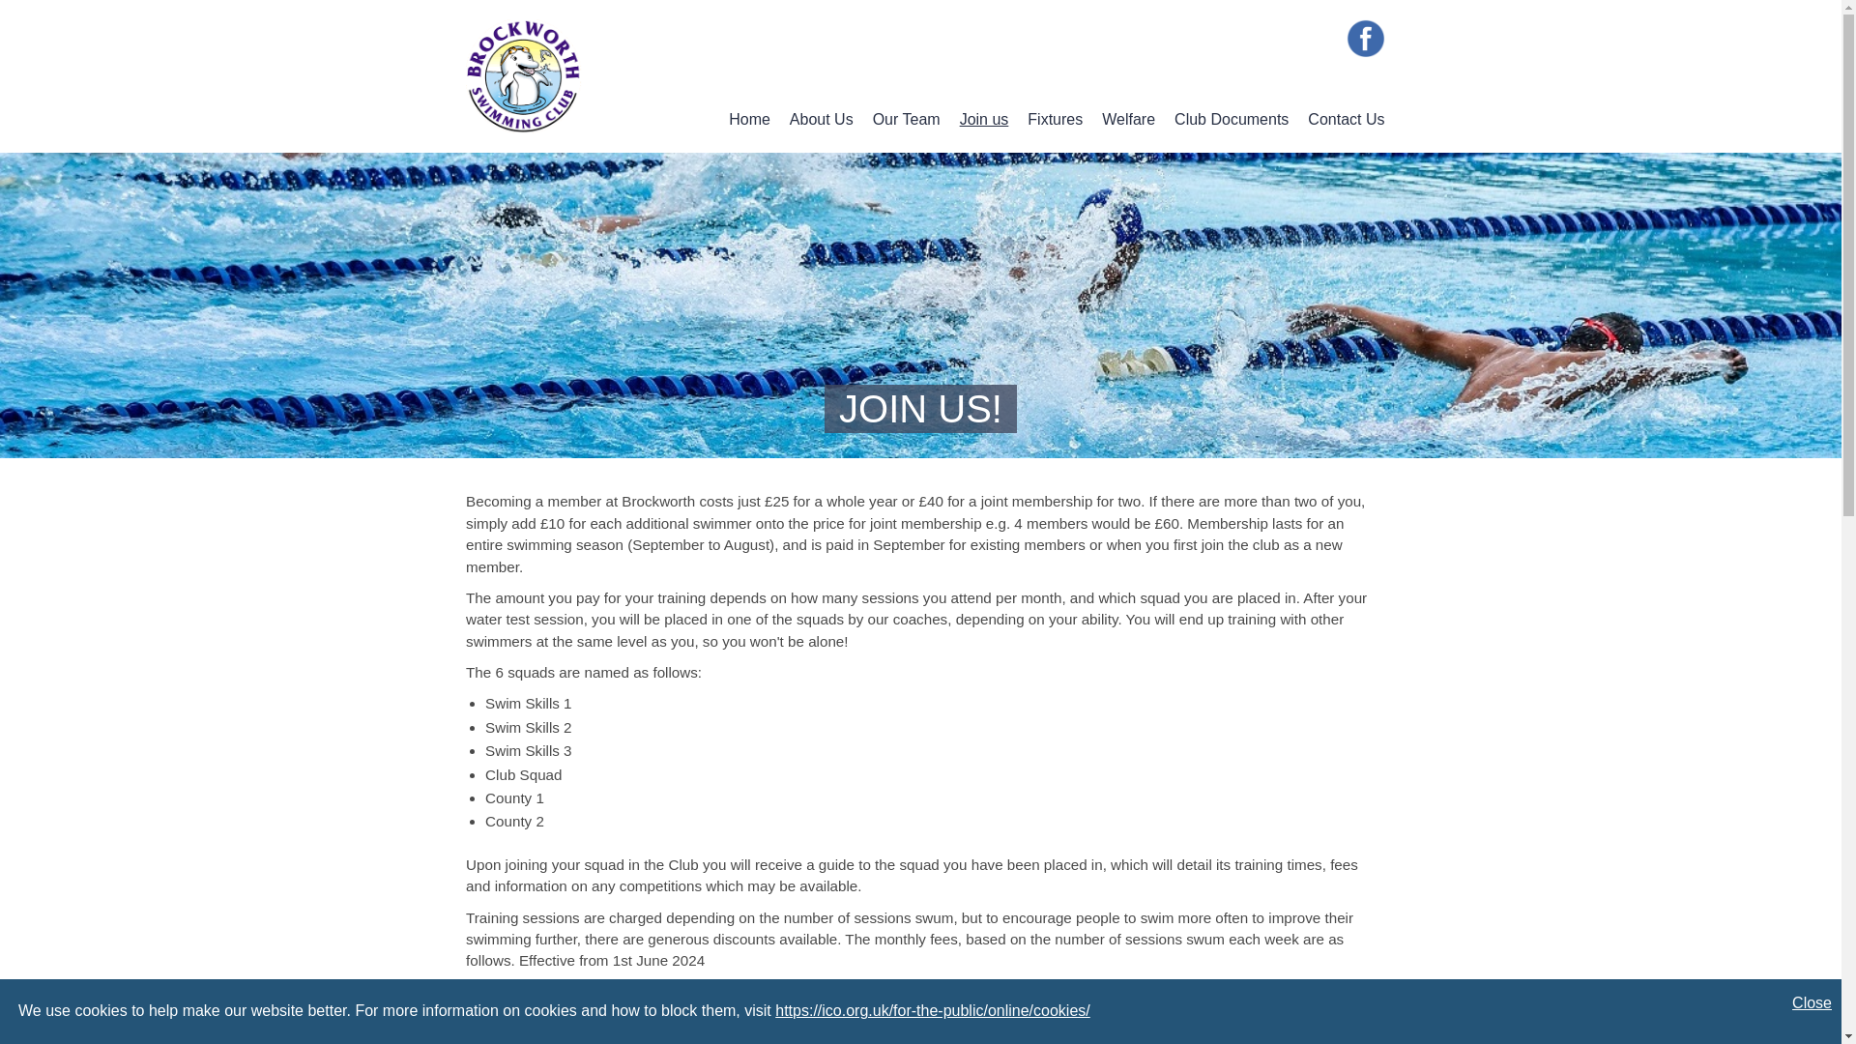 The height and width of the screenshot is (1044, 1856). What do you see at coordinates (1232, 118) in the screenshot?
I see `Club Documents` at bounding box center [1232, 118].